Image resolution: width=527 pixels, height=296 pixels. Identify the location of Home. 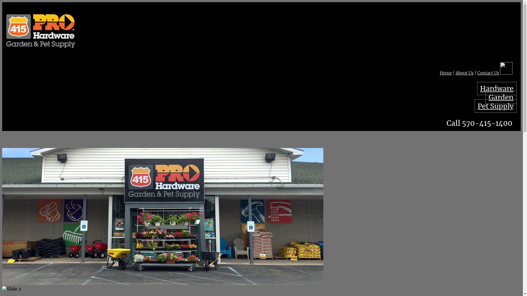
(446, 73).